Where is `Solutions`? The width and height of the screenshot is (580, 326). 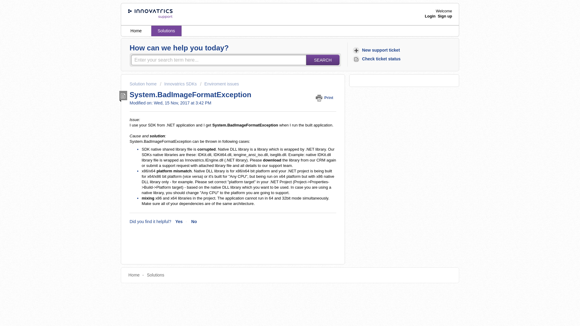 Solutions is located at coordinates (166, 31).